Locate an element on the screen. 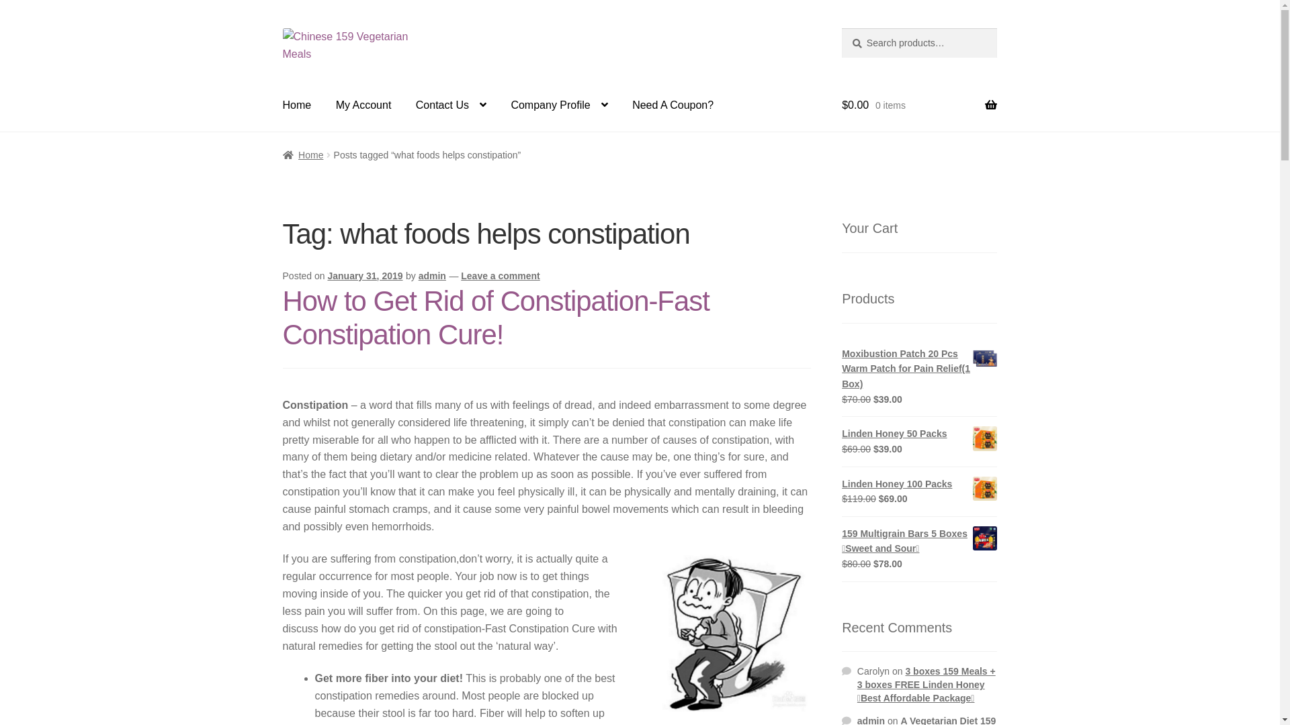 This screenshot has width=1290, height=725. Skip to navigation is located at coordinates (282, 28).